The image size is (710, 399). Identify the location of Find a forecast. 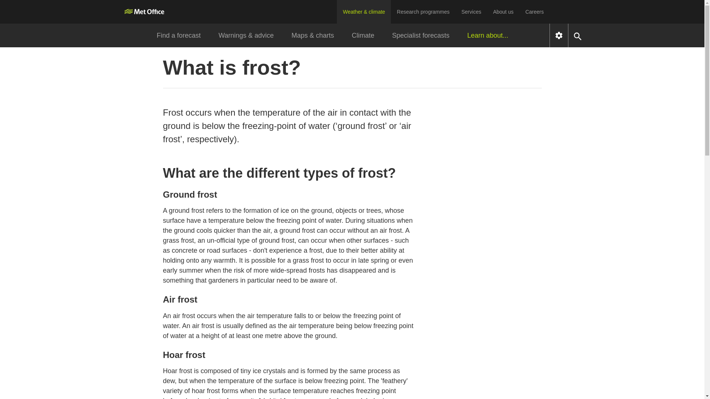
(178, 35).